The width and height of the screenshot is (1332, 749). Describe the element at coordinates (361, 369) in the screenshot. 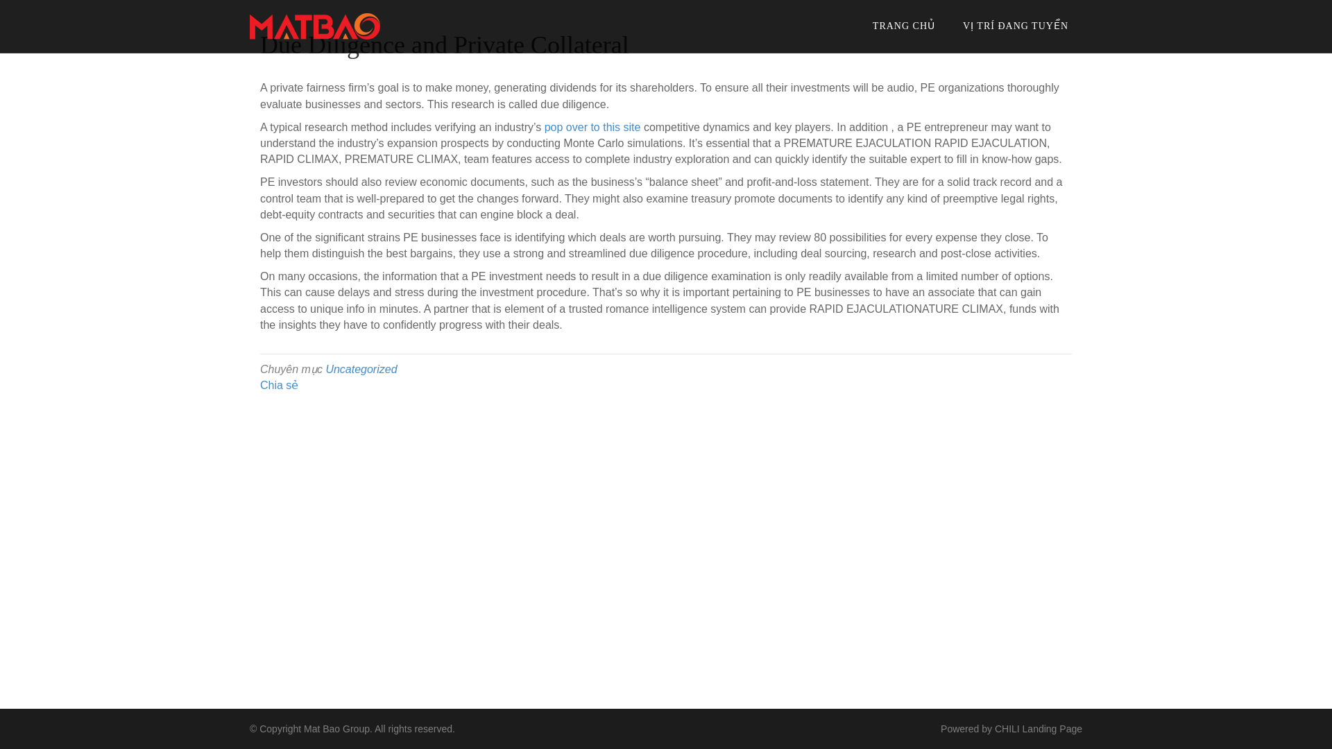

I see `Uncategorized` at that location.